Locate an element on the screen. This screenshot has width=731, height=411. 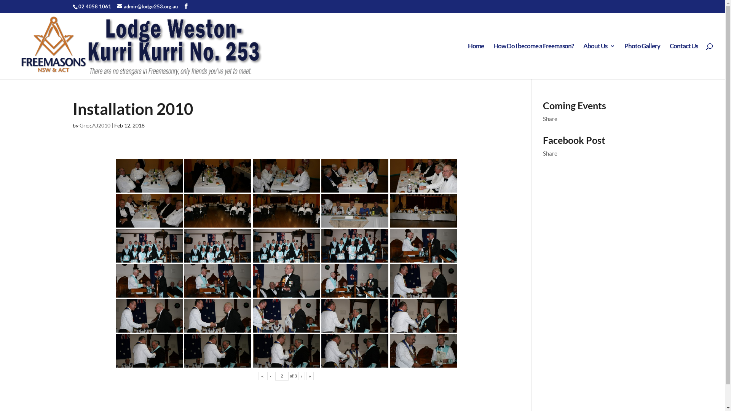
IMG_5067 (Medium) is located at coordinates (286, 315).